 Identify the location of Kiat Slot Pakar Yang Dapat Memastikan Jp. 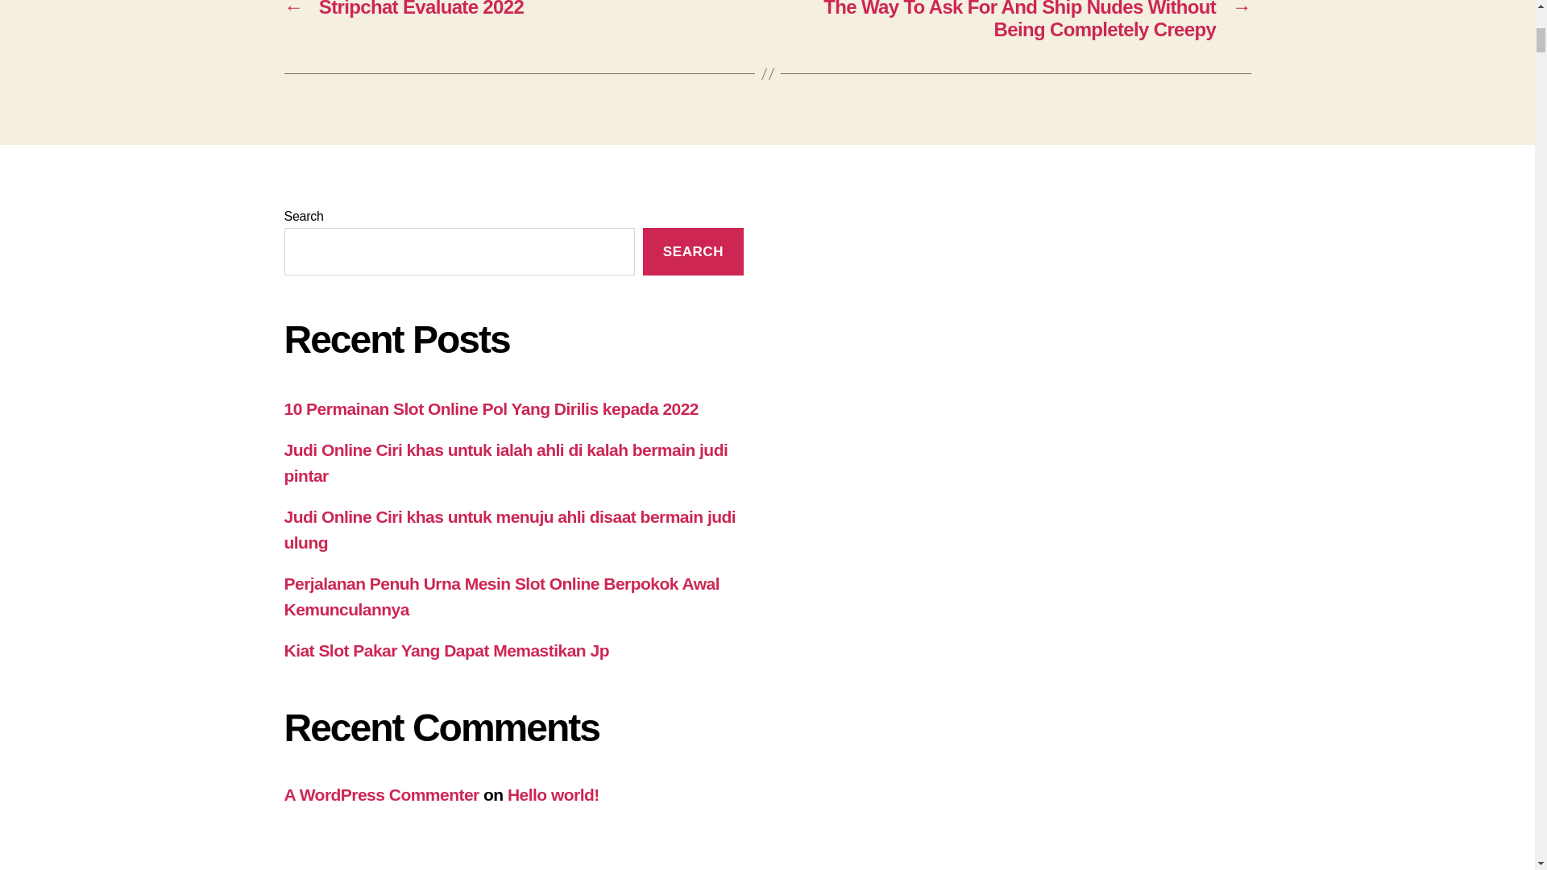
(445, 649).